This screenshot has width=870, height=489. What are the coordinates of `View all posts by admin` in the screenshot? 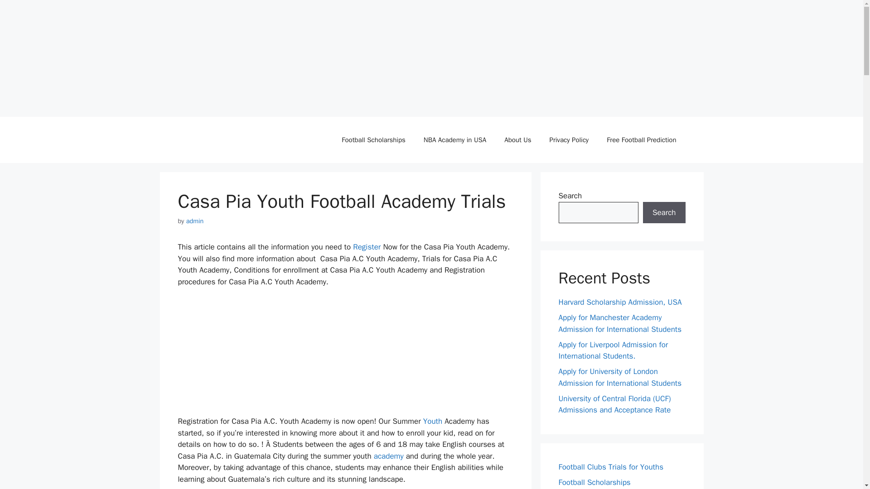 It's located at (195, 221).